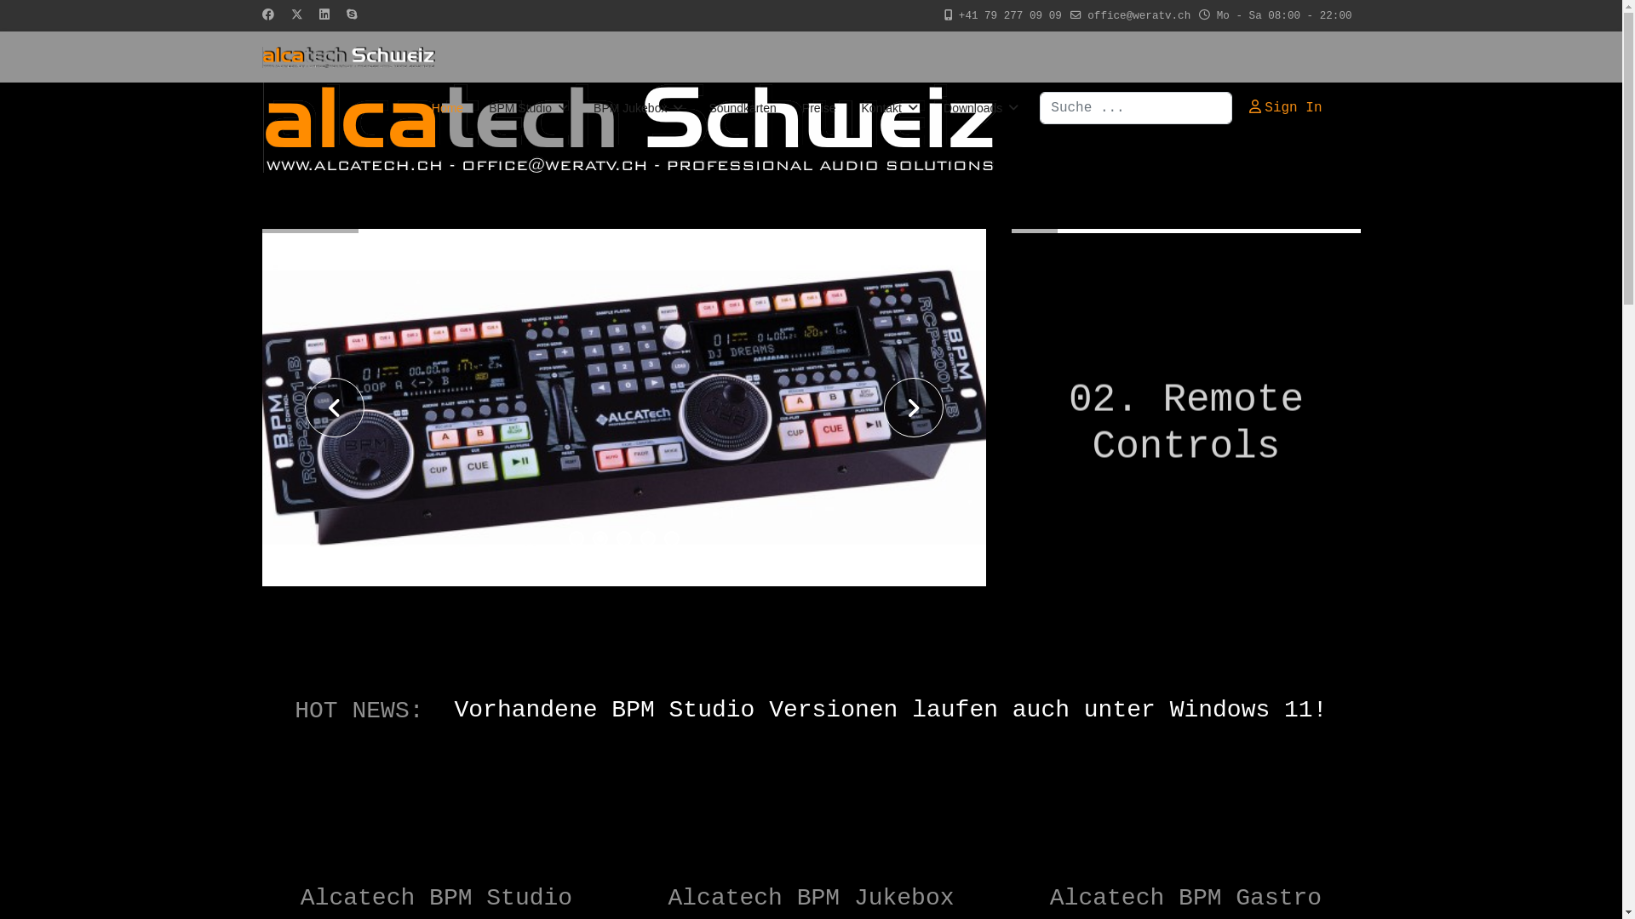  Describe the element at coordinates (639, 108) in the screenshot. I see `BPM Jukebox` at that location.